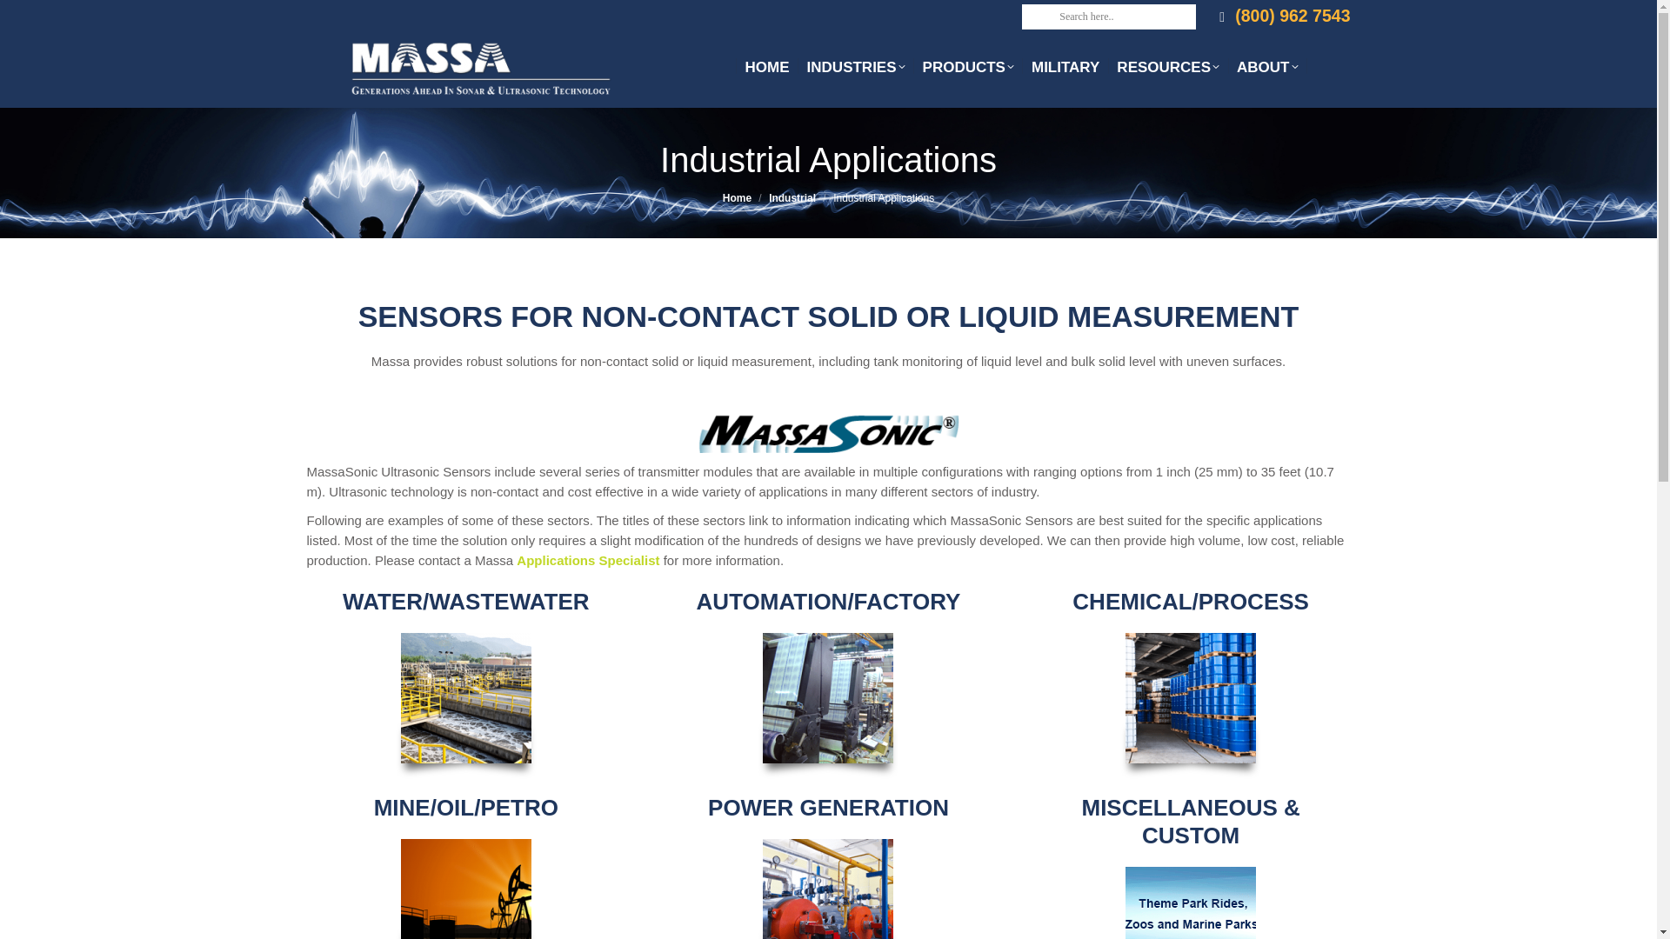 The width and height of the screenshot is (1670, 939). What do you see at coordinates (792, 198) in the screenshot?
I see `Industrial` at bounding box center [792, 198].